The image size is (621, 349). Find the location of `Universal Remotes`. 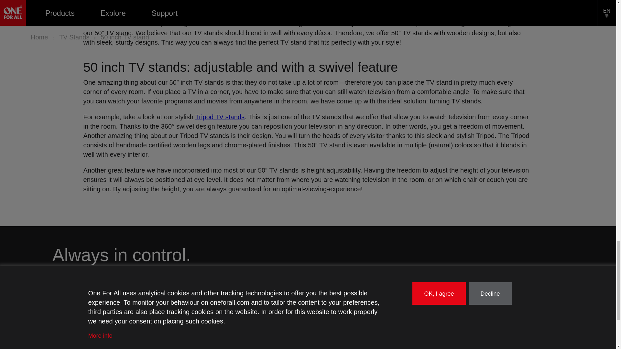

Universal Remotes is located at coordinates (78, 327).